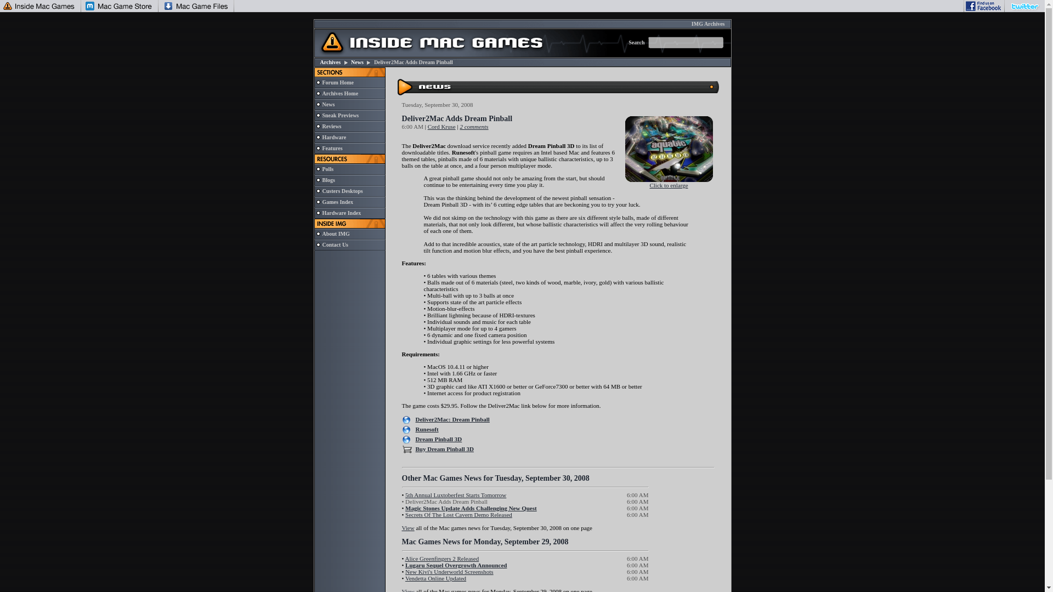 The image size is (1053, 592). I want to click on Lugaru Sequel Overgrowth Announced, so click(456, 565).